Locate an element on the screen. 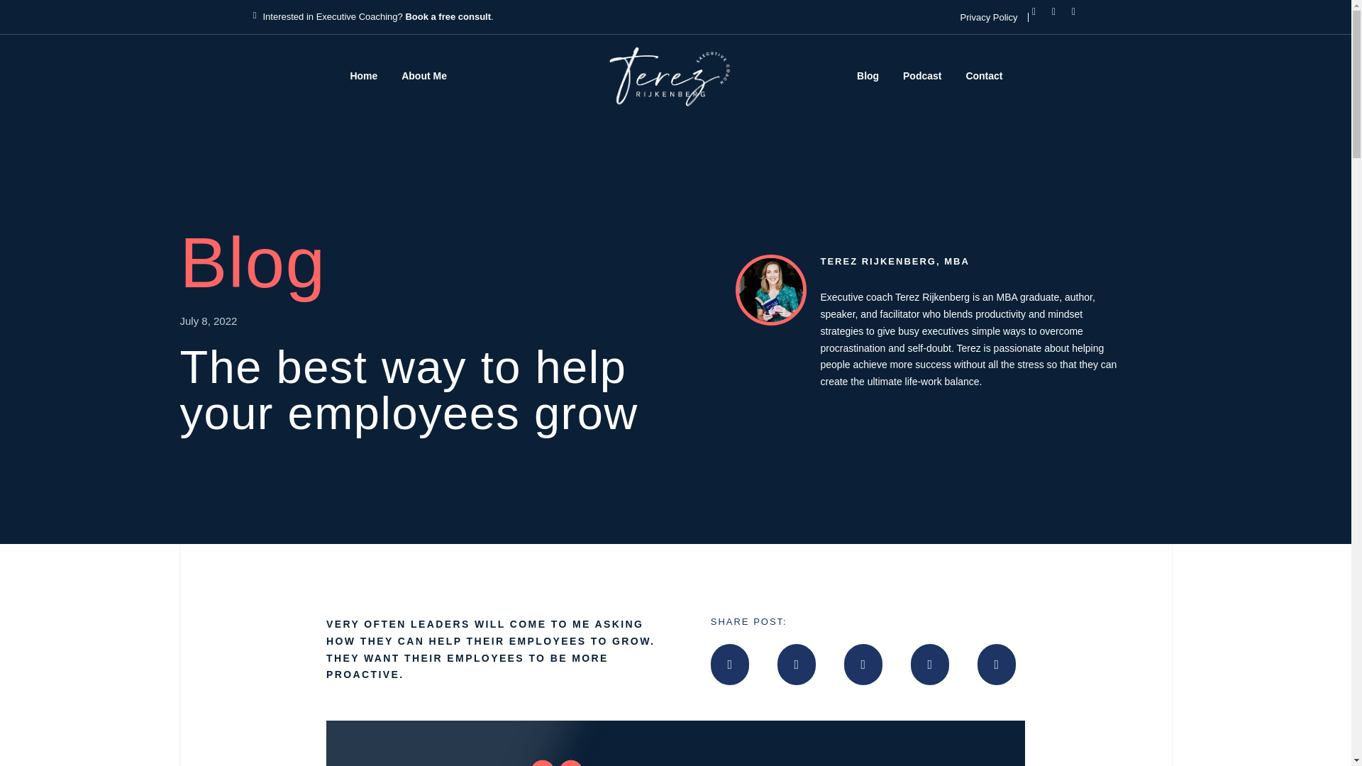  About Me is located at coordinates (424, 77).